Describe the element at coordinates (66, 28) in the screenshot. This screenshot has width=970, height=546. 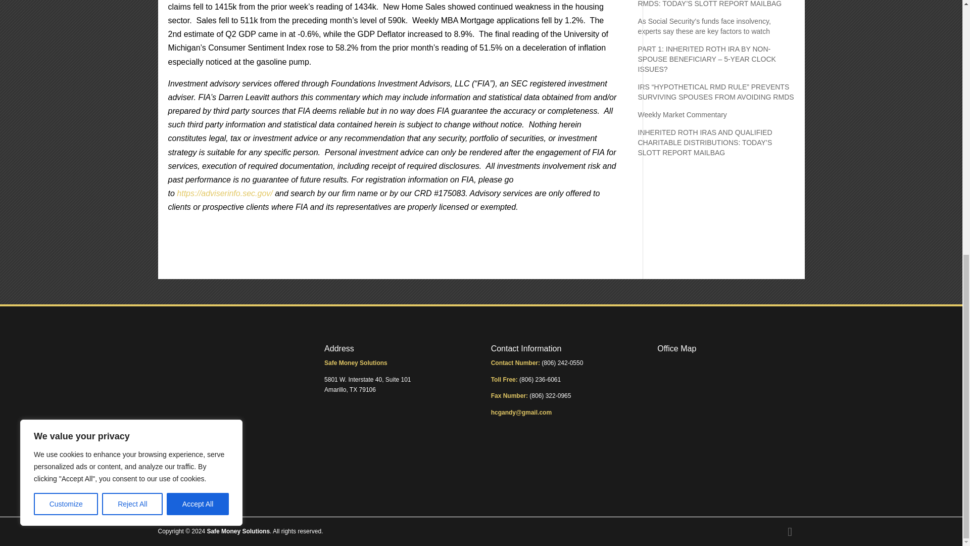
I see `Customize` at that location.